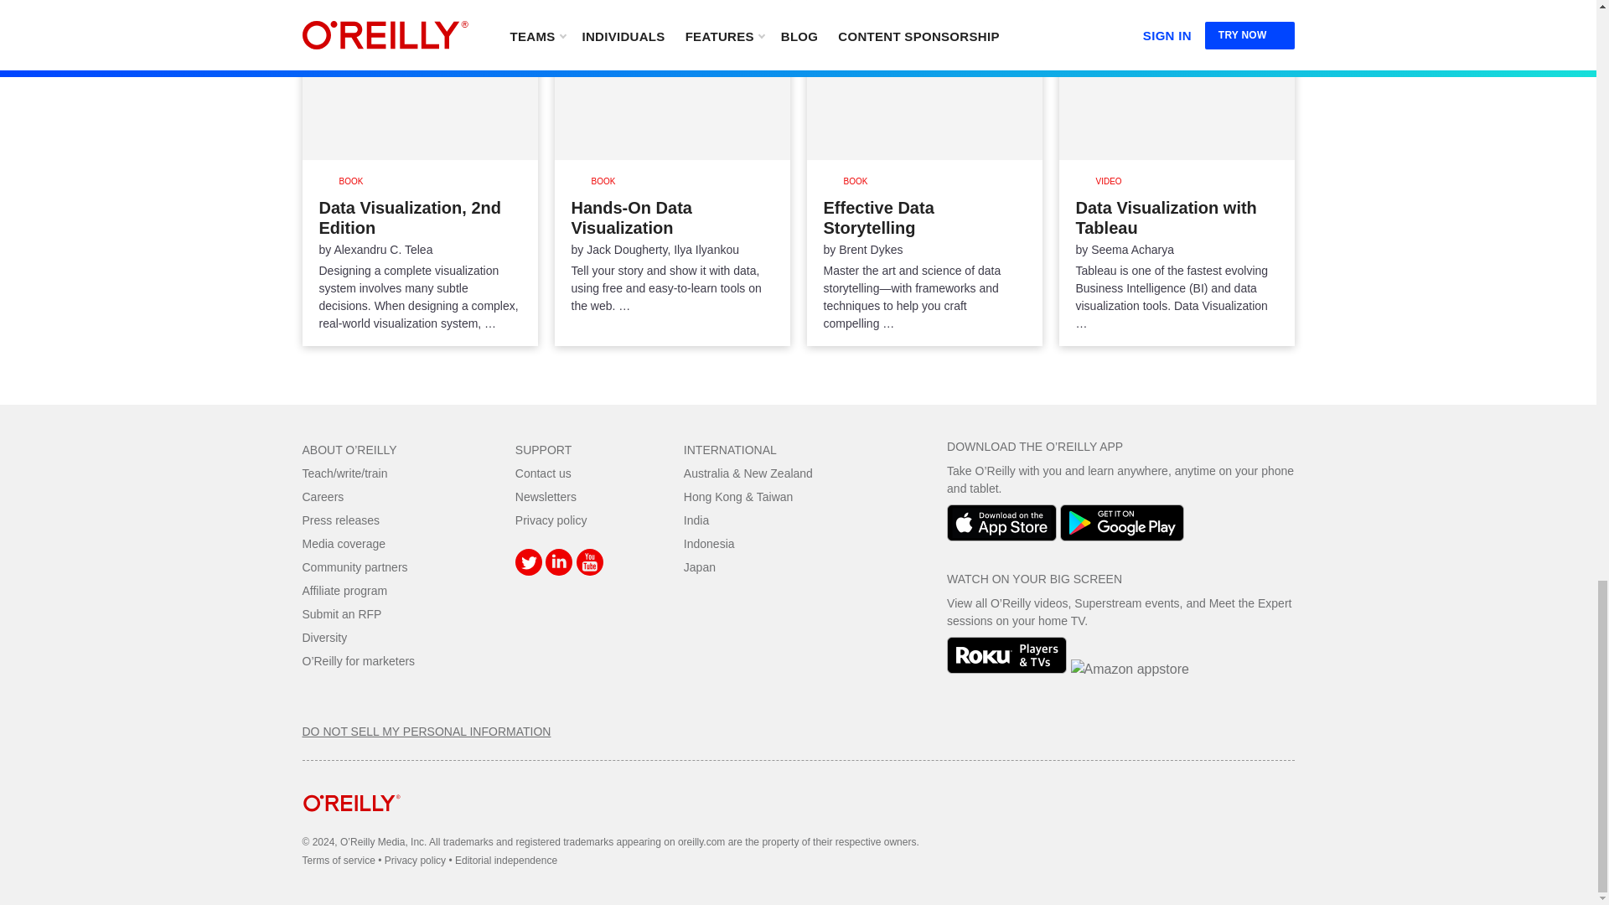 The width and height of the screenshot is (1609, 905). Describe the element at coordinates (344, 543) in the screenshot. I see `Media coverage` at that location.